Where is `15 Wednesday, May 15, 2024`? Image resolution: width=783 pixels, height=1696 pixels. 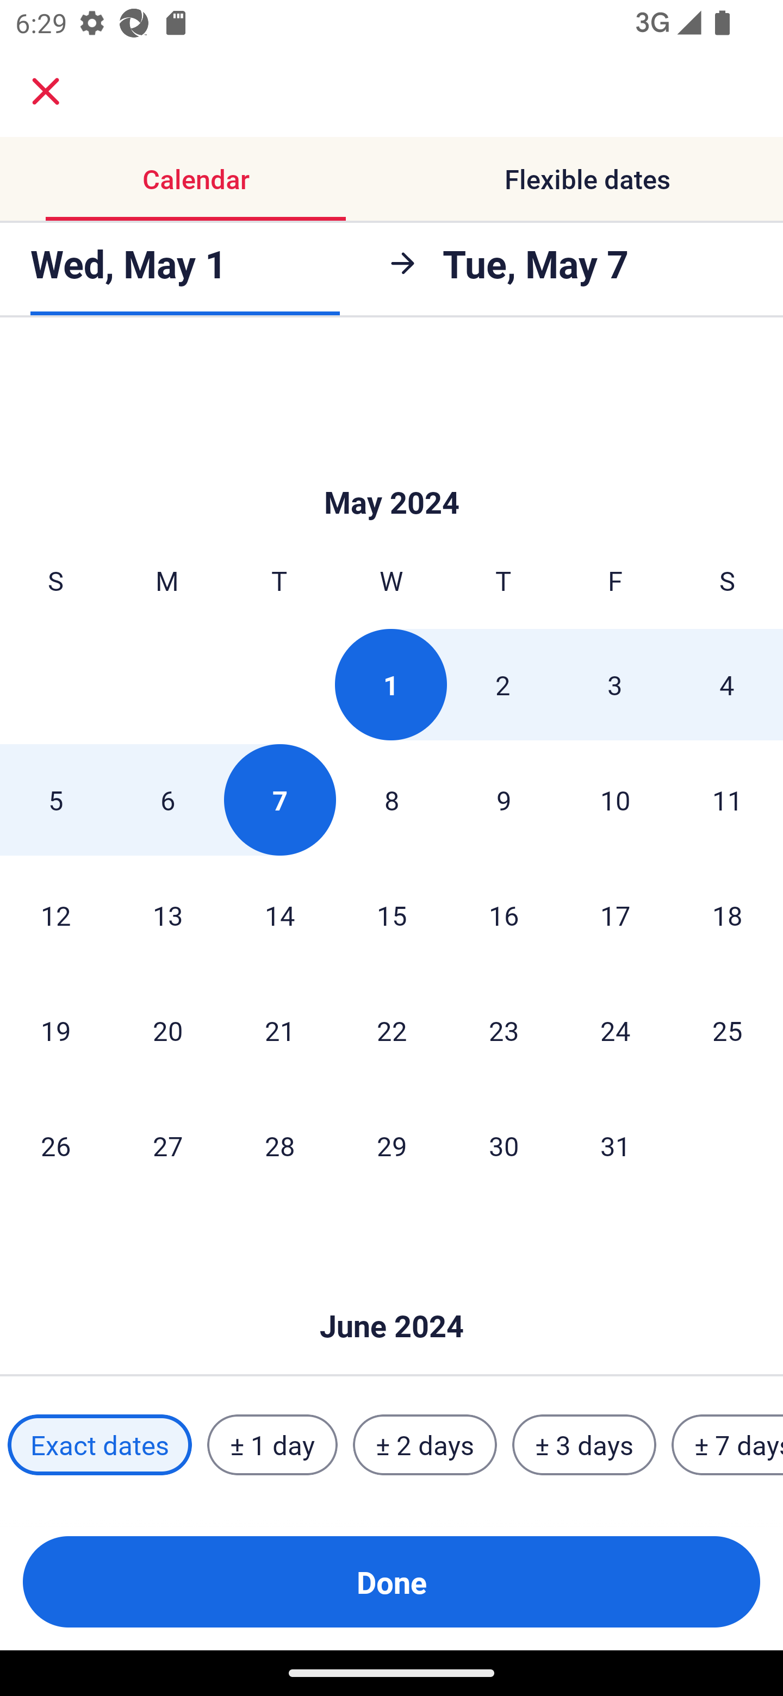
15 Wednesday, May 15, 2024 is located at coordinates (391, 914).